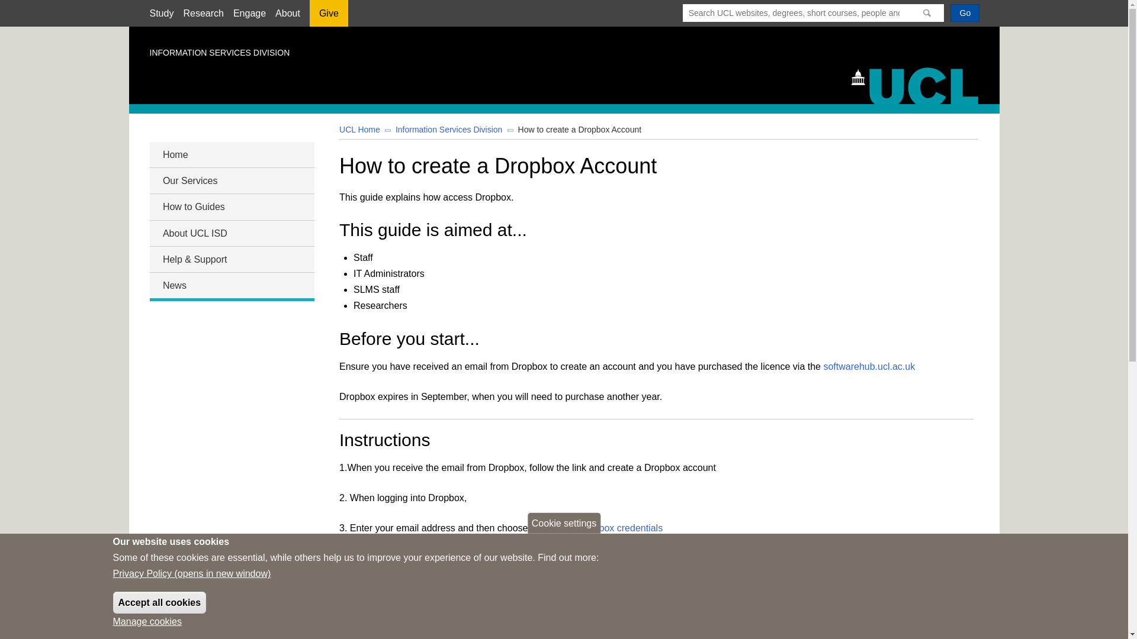 This screenshot has width=1137, height=639. Describe the element at coordinates (231, 155) in the screenshot. I see `Home` at that location.